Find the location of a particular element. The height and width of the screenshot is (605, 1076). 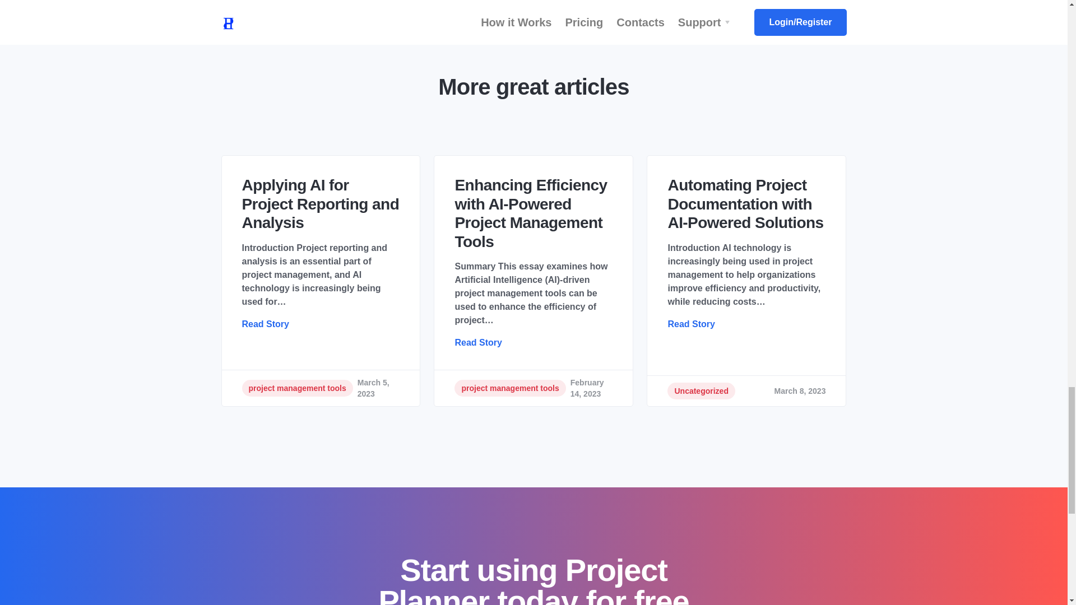

Read Story is located at coordinates (266, 324).